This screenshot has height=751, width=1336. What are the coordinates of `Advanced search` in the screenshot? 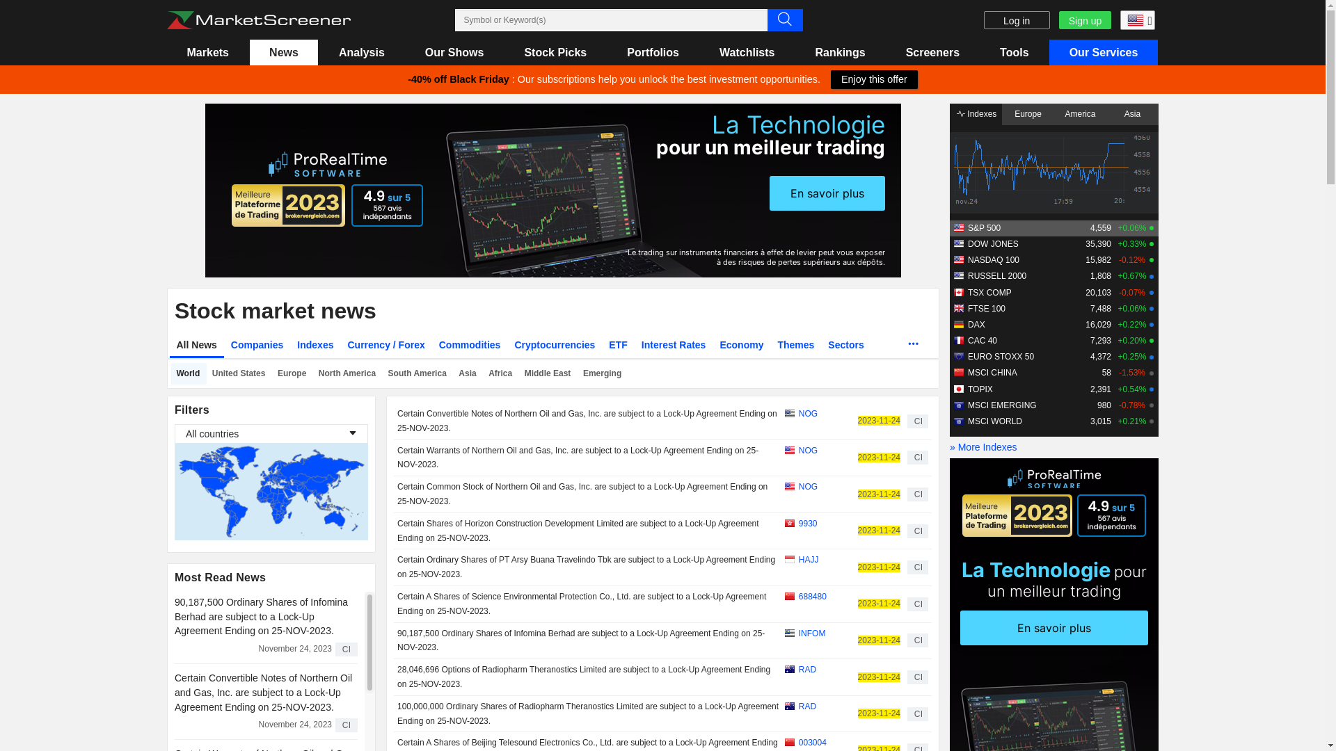 It's located at (785, 19).